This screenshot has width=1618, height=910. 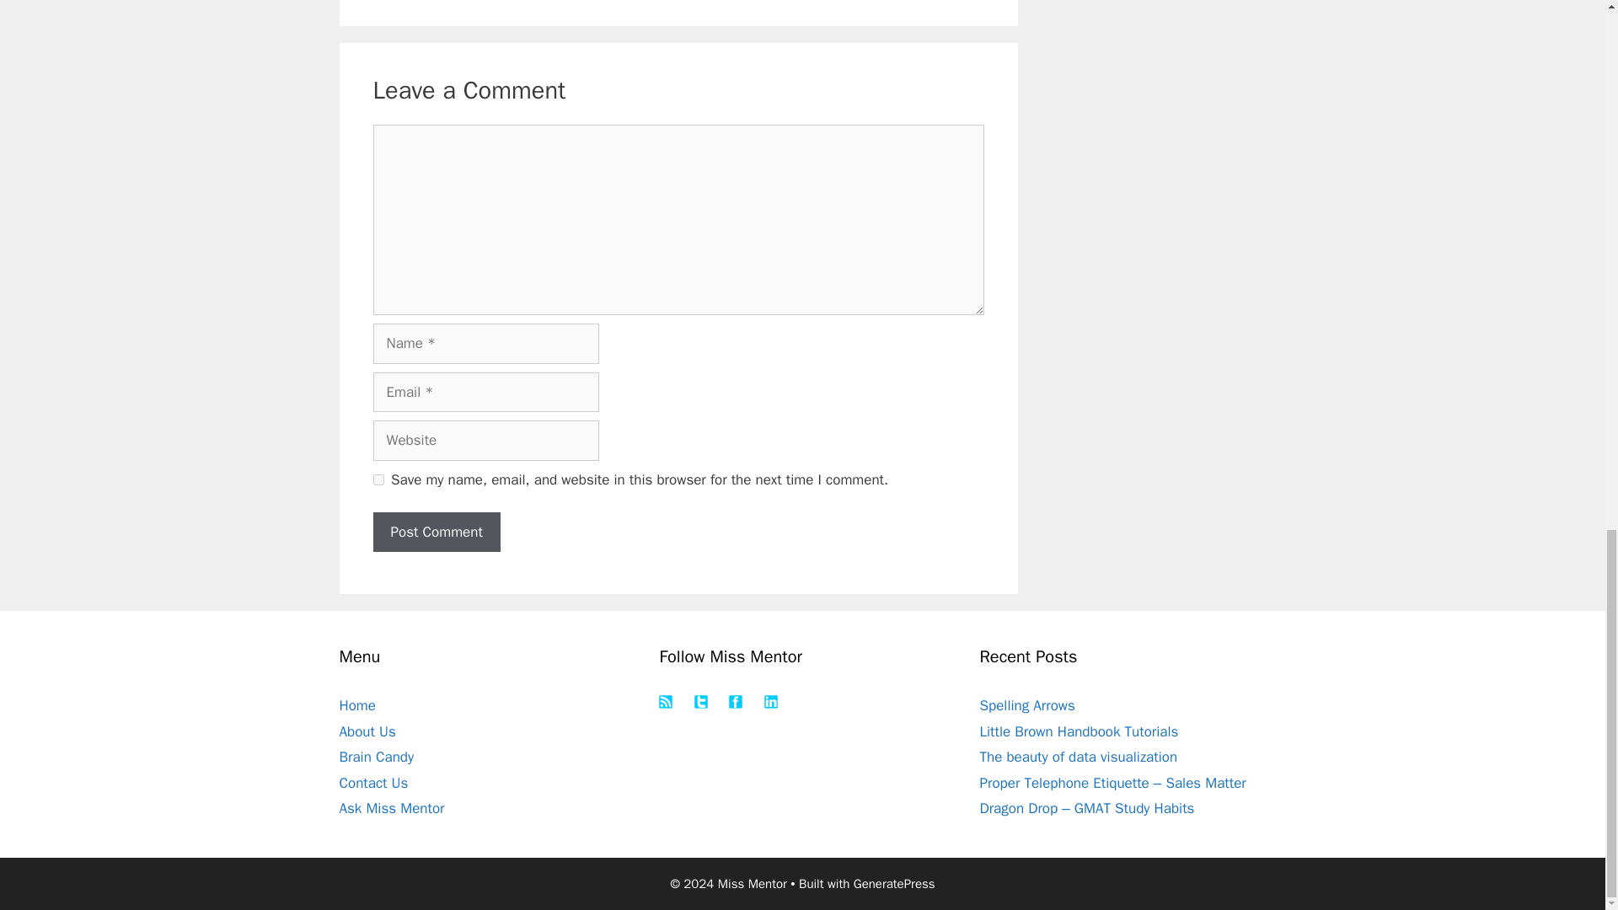 What do you see at coordinates (376, 757) in the screenshot?
I see `Brain Candy` at bounding box center [376, 757].